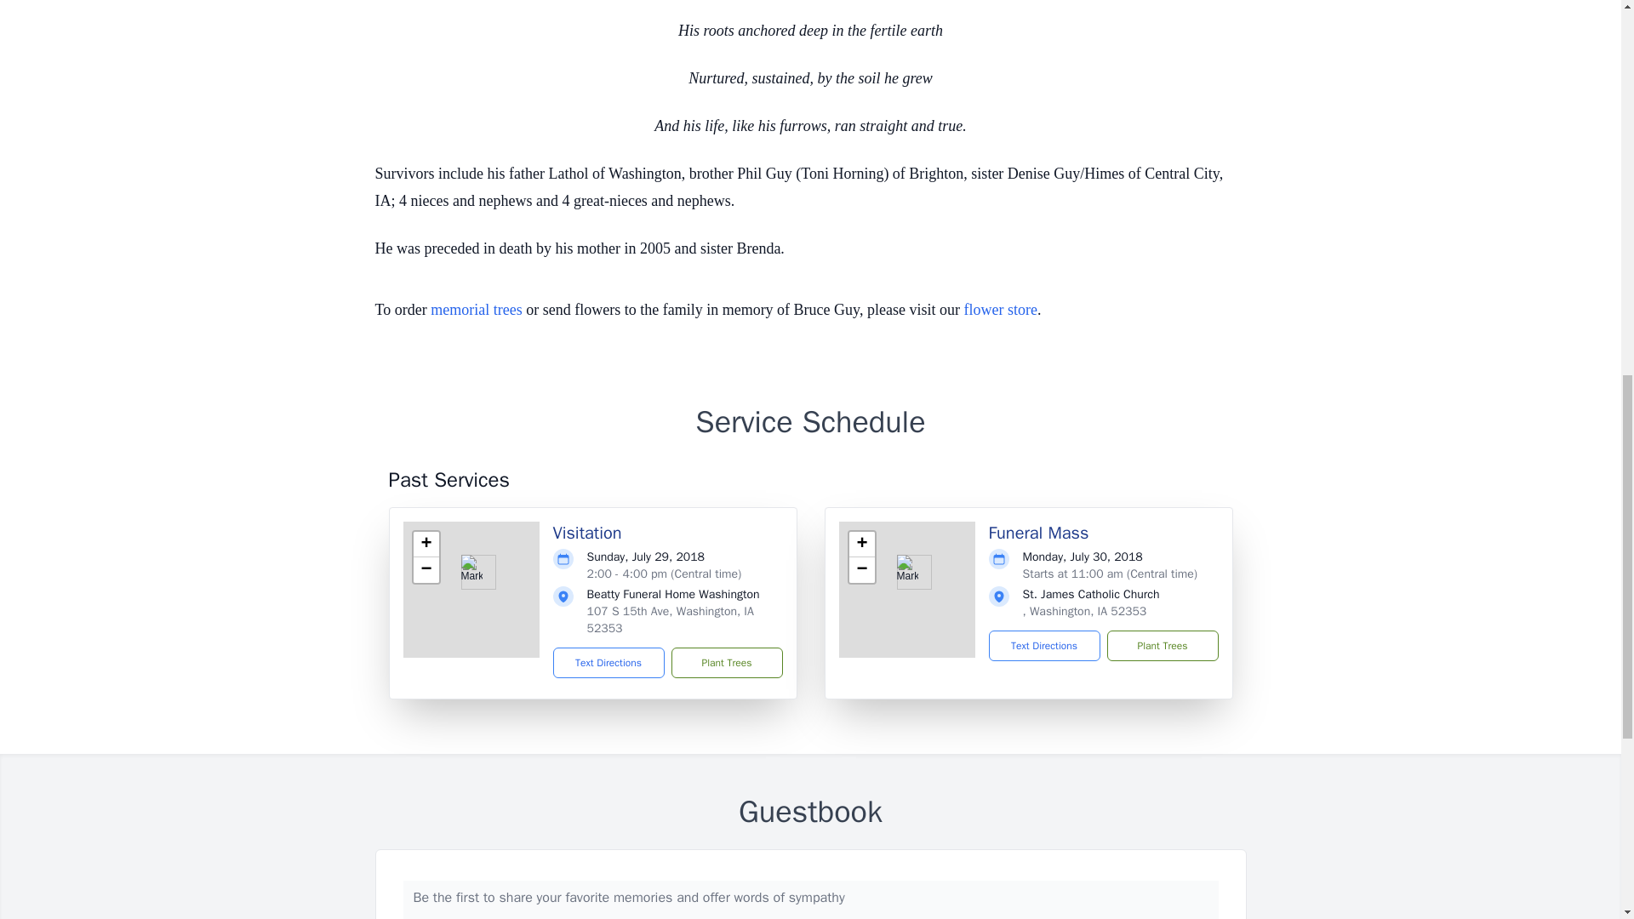 The image size is (1634, 919). What do you see at coordinates (476, 310) in the screenshot?
I see `memorial trees` at bounding box center [476, 310].